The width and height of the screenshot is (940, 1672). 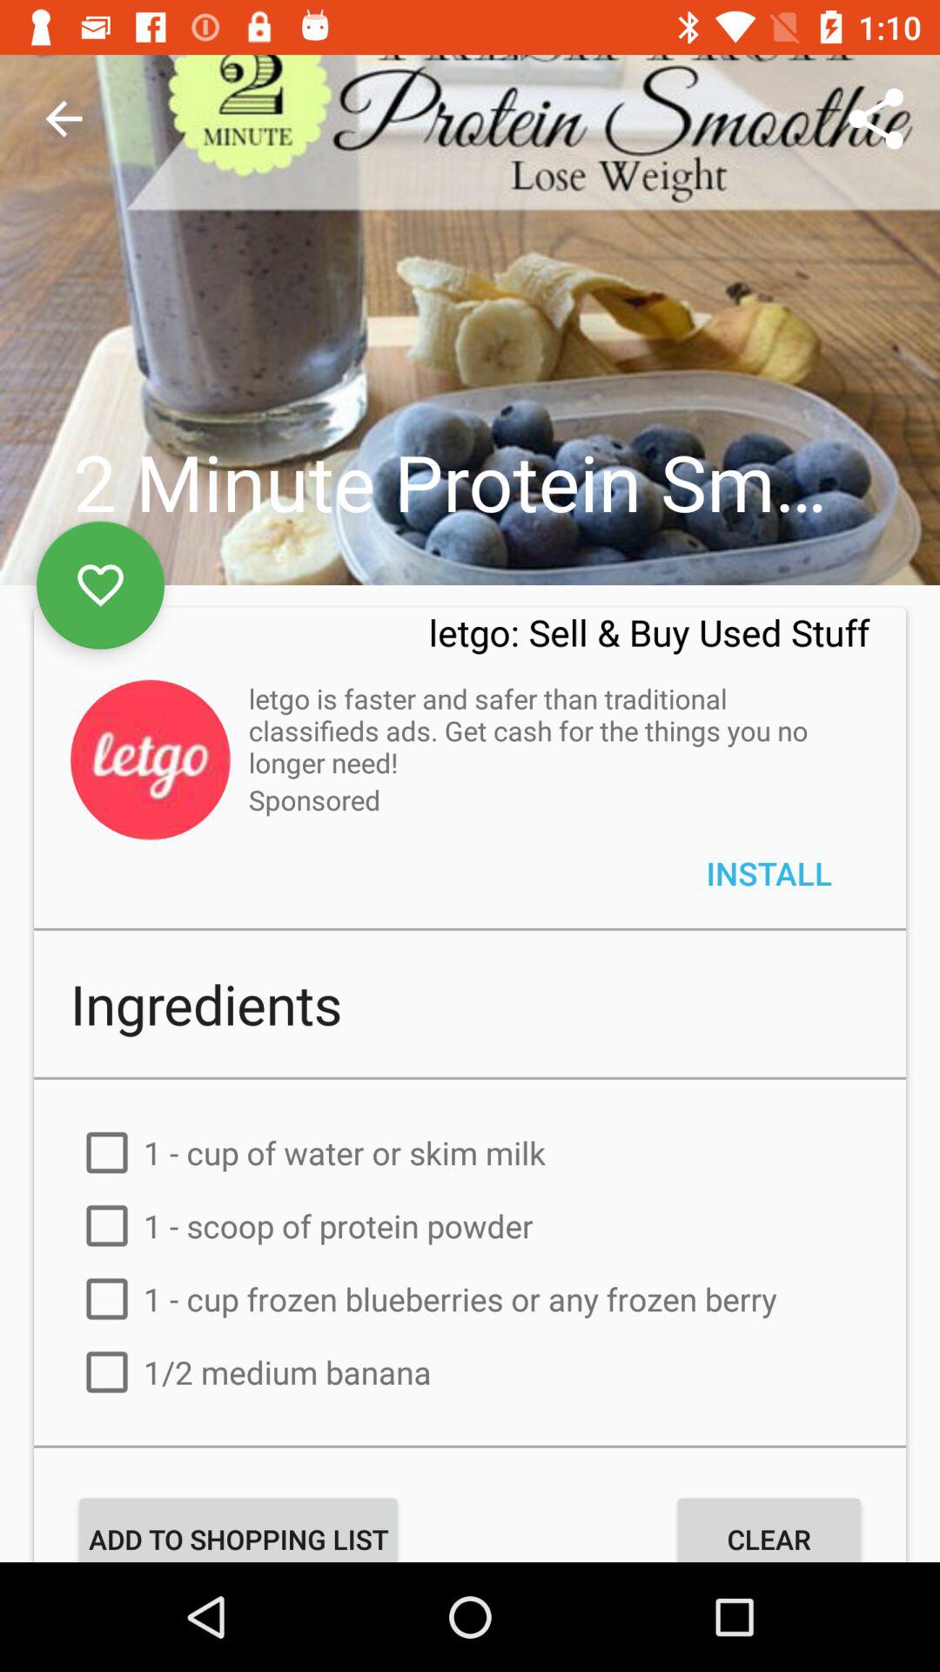 What do you see at coordinates (470, 1482) in the screenshot?
I see `add shopping list` at bounding box center [470, 1482].